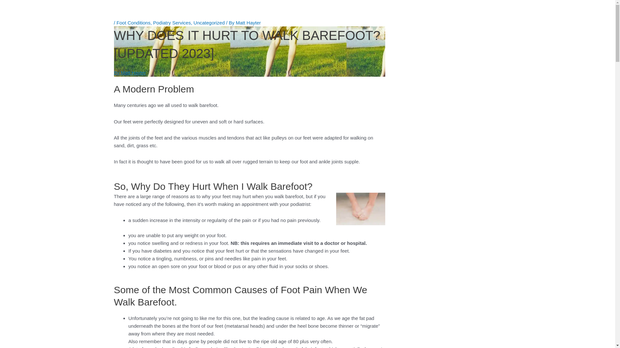  What do you see at coordinates (130, 73) in the screenshot?
I see `By Matt Hayter` at bounding box center [130, 73].